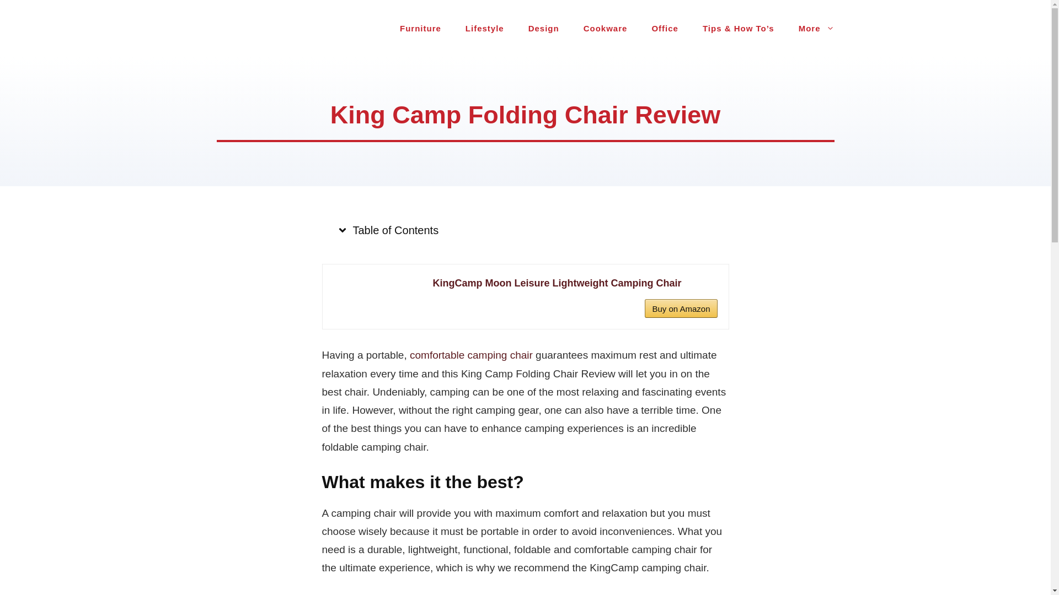 The height and width of the screenshot is (595, 1059). What do you see at coordinates (420, 29) in the screenshot?
I see `Furniture` at bounding box center [420, 29].